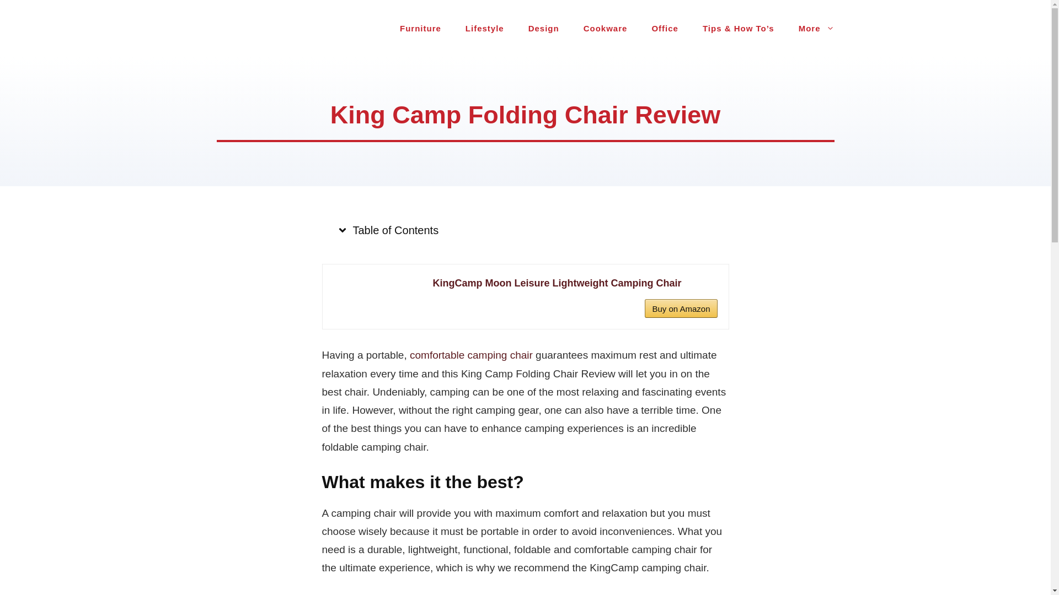 The height and width of the screenshot is (595, 1059). What do you see at coordinates (420, 29) in the screenshot?
I see `Furniture` at bounding box center [420, 29].